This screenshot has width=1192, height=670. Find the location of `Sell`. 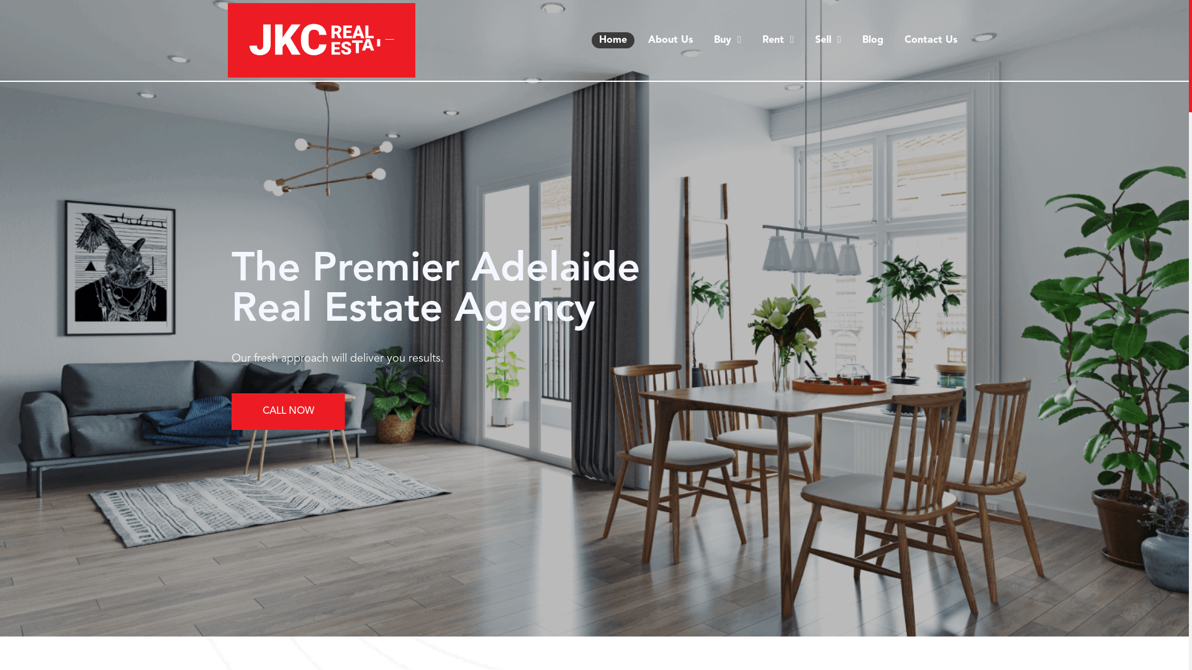

Sell is located at coordinates (828, 40).